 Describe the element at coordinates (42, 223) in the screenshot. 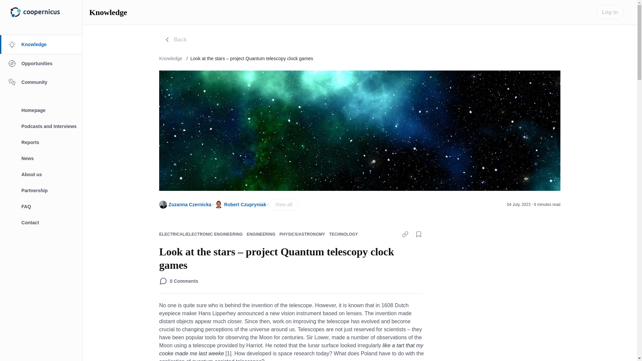

I see `Contact` at that location.